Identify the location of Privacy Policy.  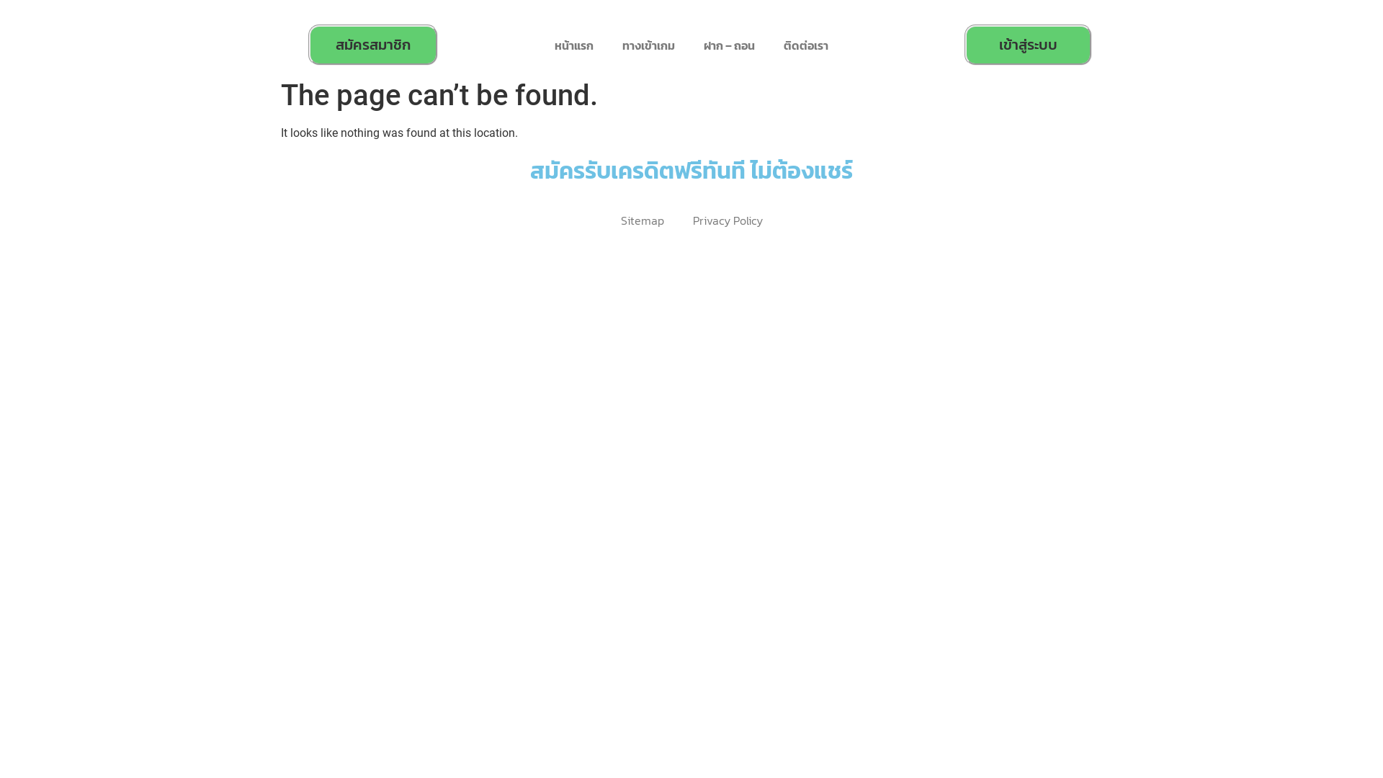
(728, 220).